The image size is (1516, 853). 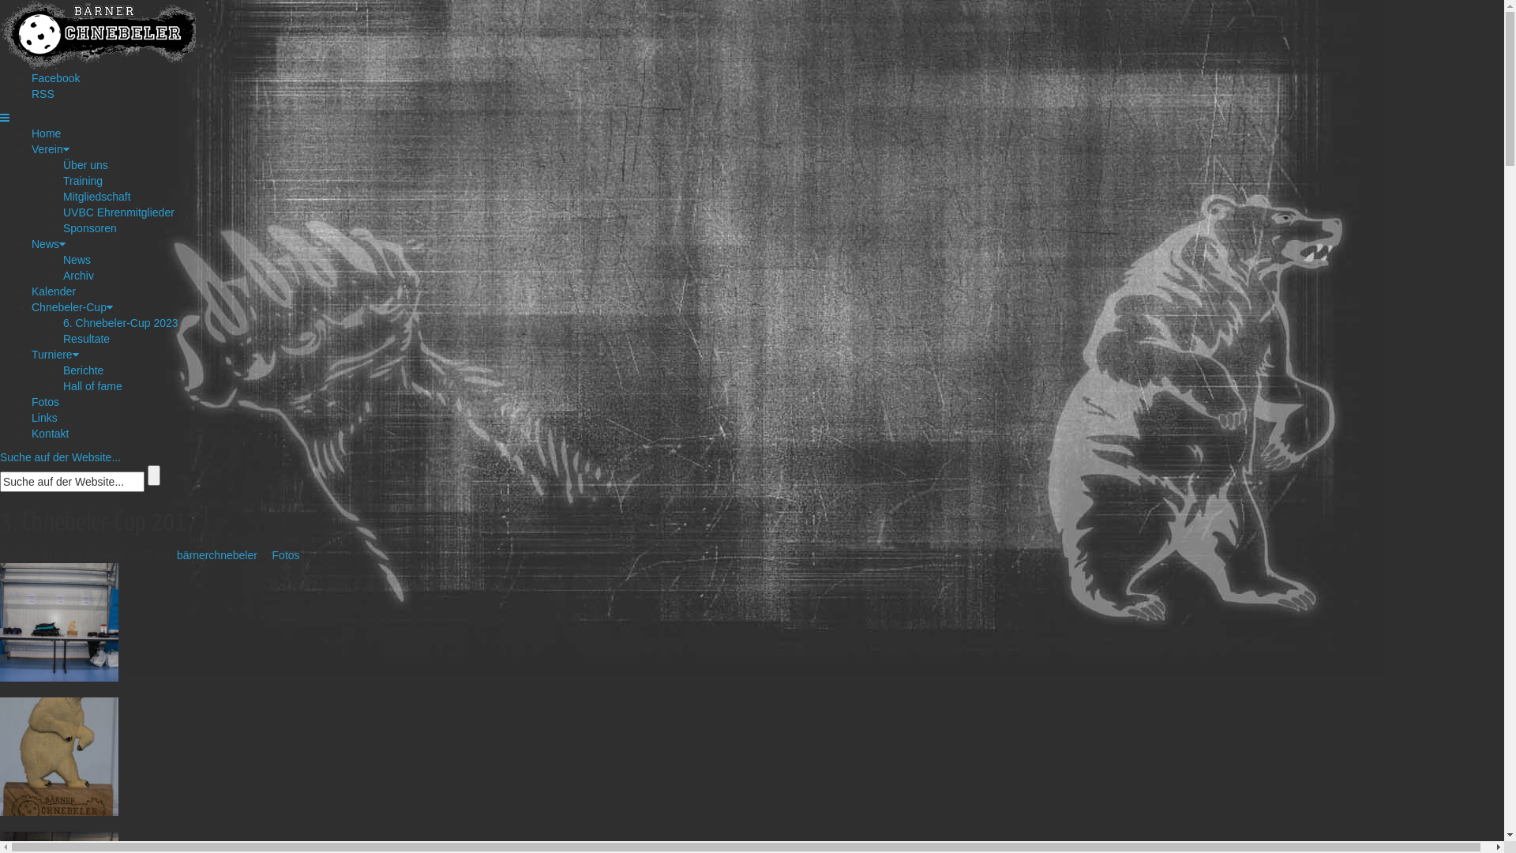 What do you see at coordinates (73, 307) in the screenshot?
I see `Chnebeler-Cup` at bounding box center [73, 307].